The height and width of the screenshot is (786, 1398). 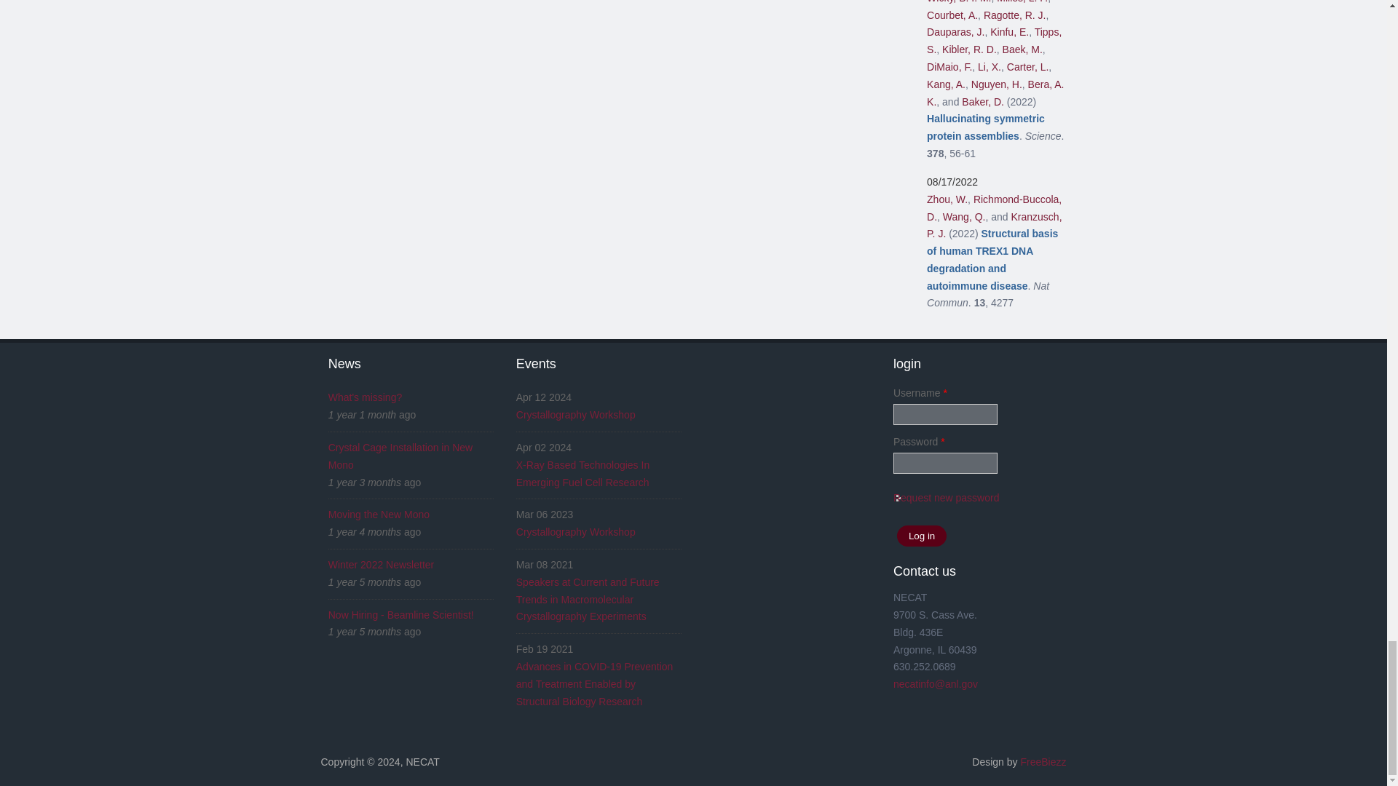 I want to click on Log in, so click(x=922, y=536).